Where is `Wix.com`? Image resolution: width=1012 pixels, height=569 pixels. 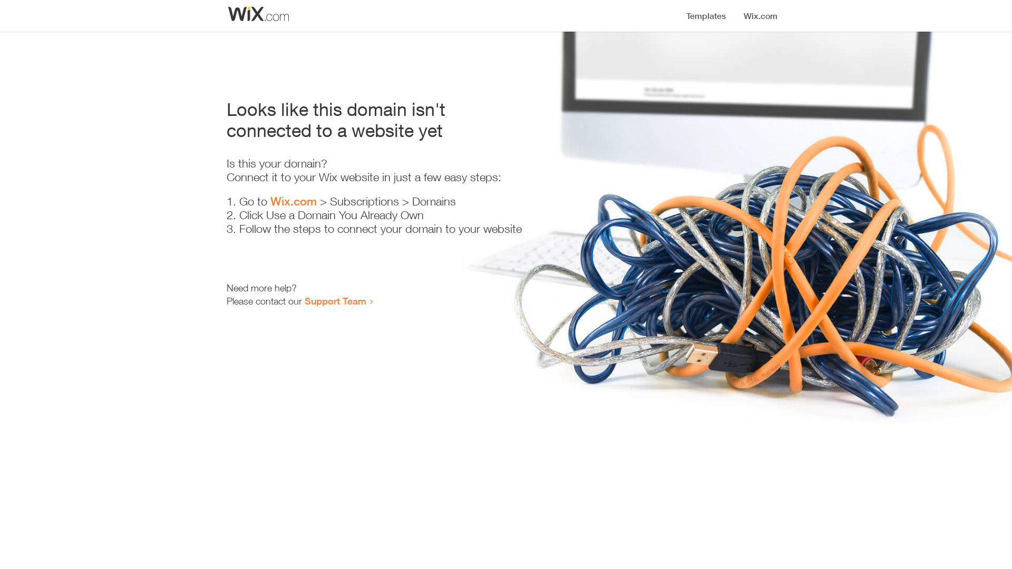
Wix.com is located at coordinates (294, 201).